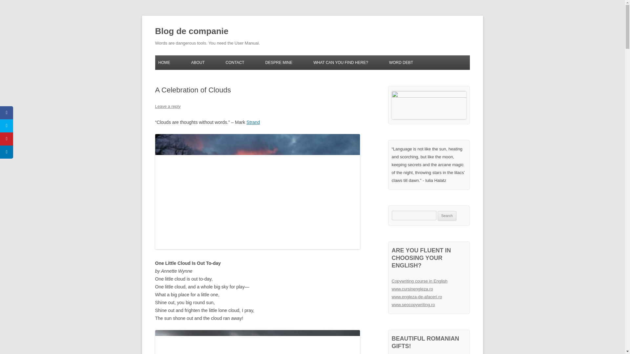 The height and width of the screenshot is (354, 630). What do you see at coordinates (419, 281) in the screenshot?
I see `Copywriting course in English` at bounding box center [419, 281].